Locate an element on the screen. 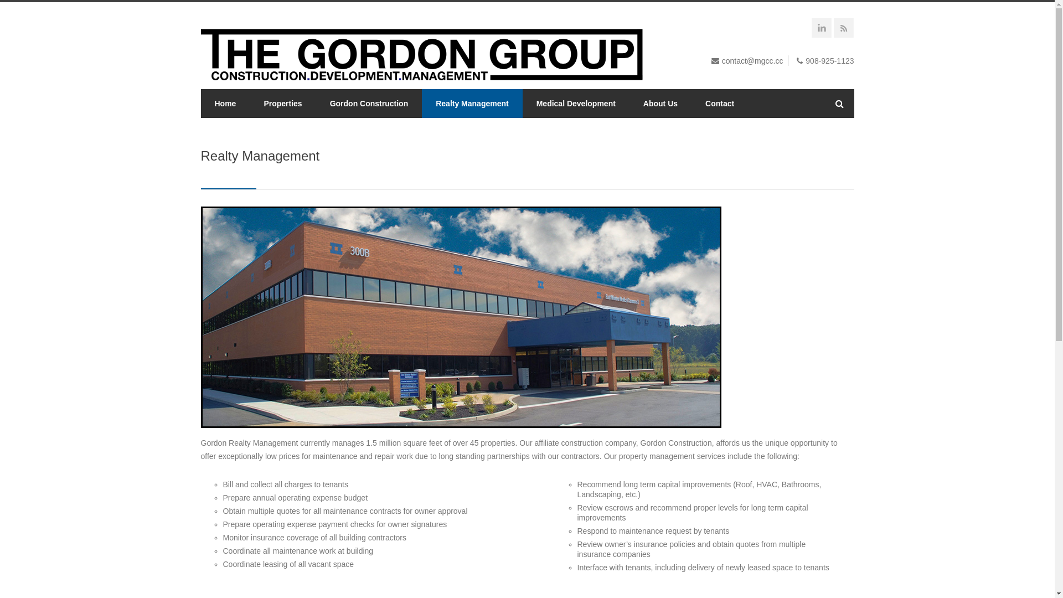 The height and width of the screenshot is (598, 1063). Home is located at coordinates (225, 104).